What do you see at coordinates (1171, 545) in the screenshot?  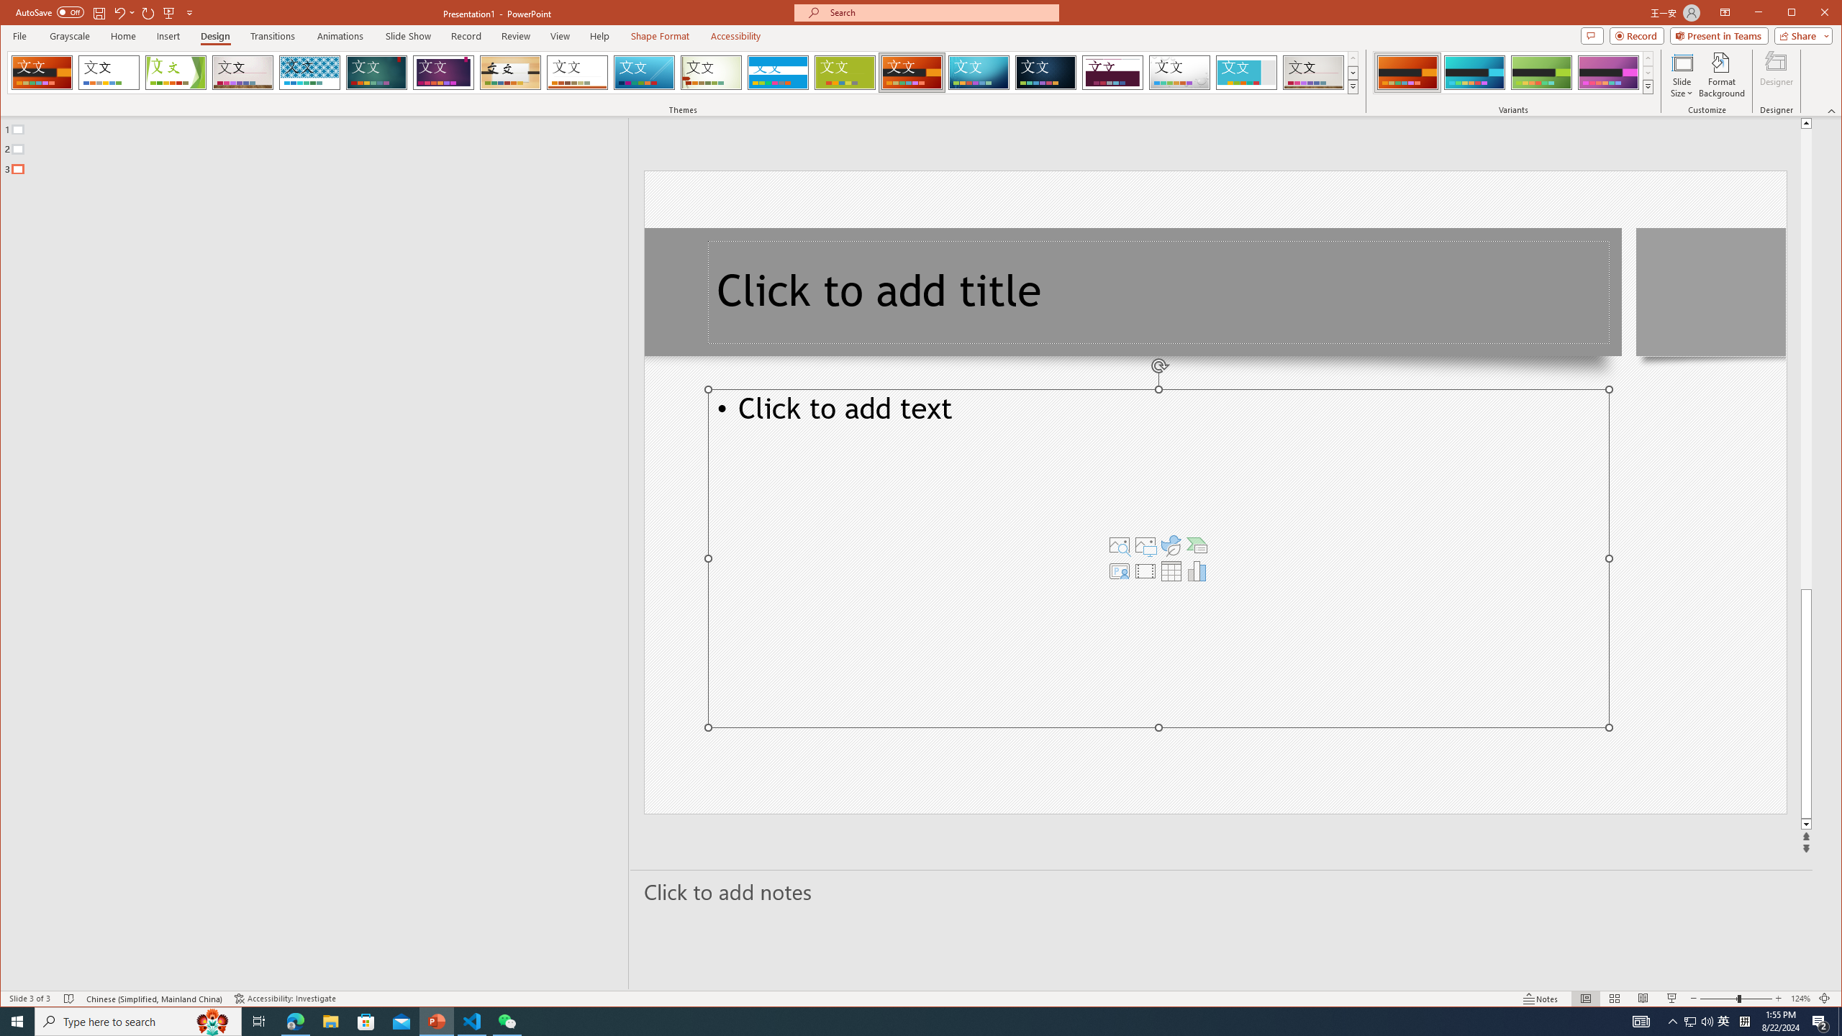 I see `Insert an Icon` at bounding box center [1171, 545].